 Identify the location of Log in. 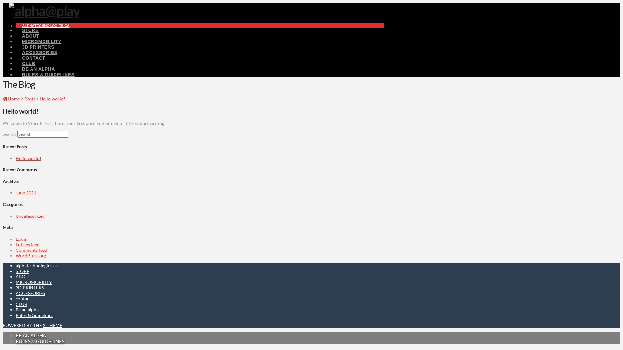
(21, 239).